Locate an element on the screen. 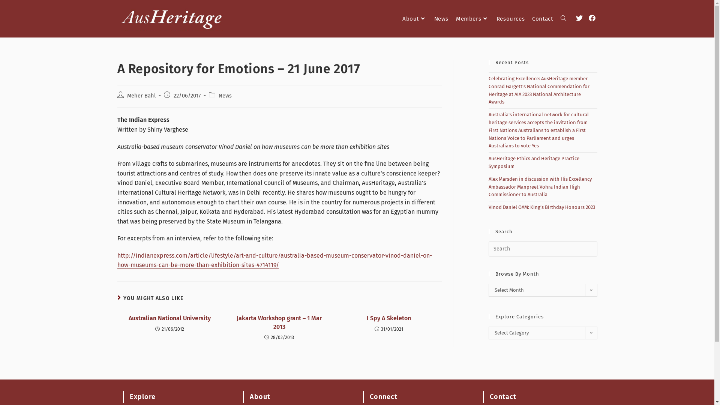  Meher Bahl is located at coordinates (141, 96).